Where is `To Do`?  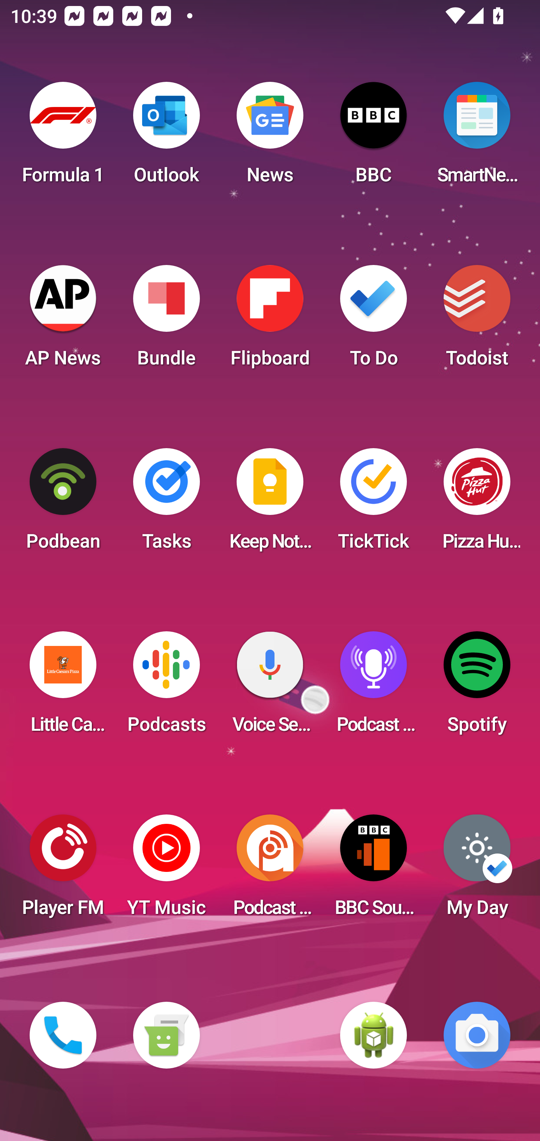 To Do is located at coordinates (373, 321).